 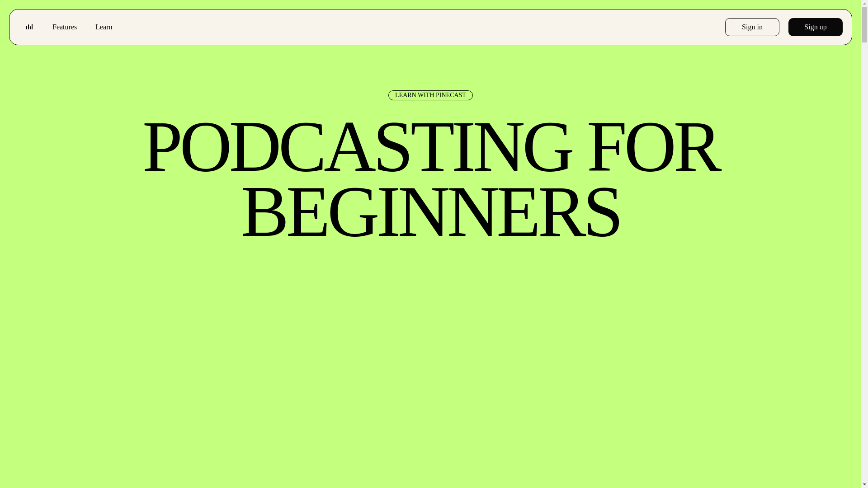 What do you see at coordinates (65, 27) in the screenshot?
I see `Features` at bounding box center [65, 27].